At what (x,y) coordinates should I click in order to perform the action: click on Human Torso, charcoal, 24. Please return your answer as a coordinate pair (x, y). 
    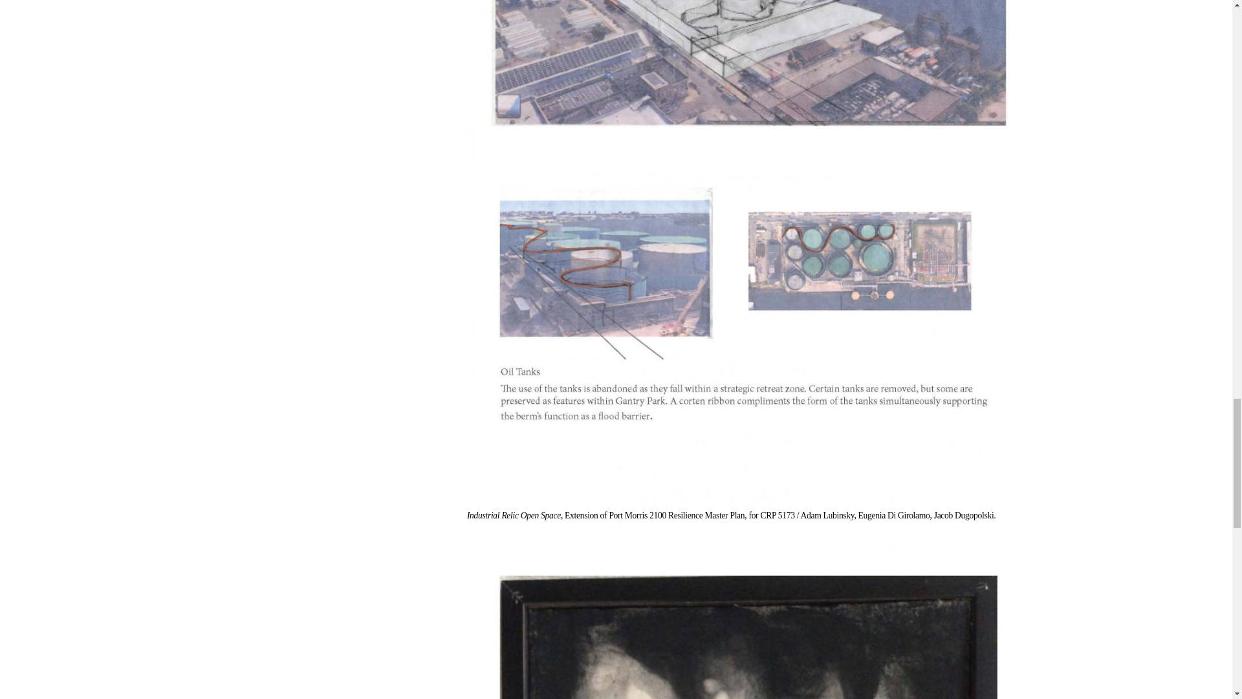
    Looking at the image, I should click on (748, 616).